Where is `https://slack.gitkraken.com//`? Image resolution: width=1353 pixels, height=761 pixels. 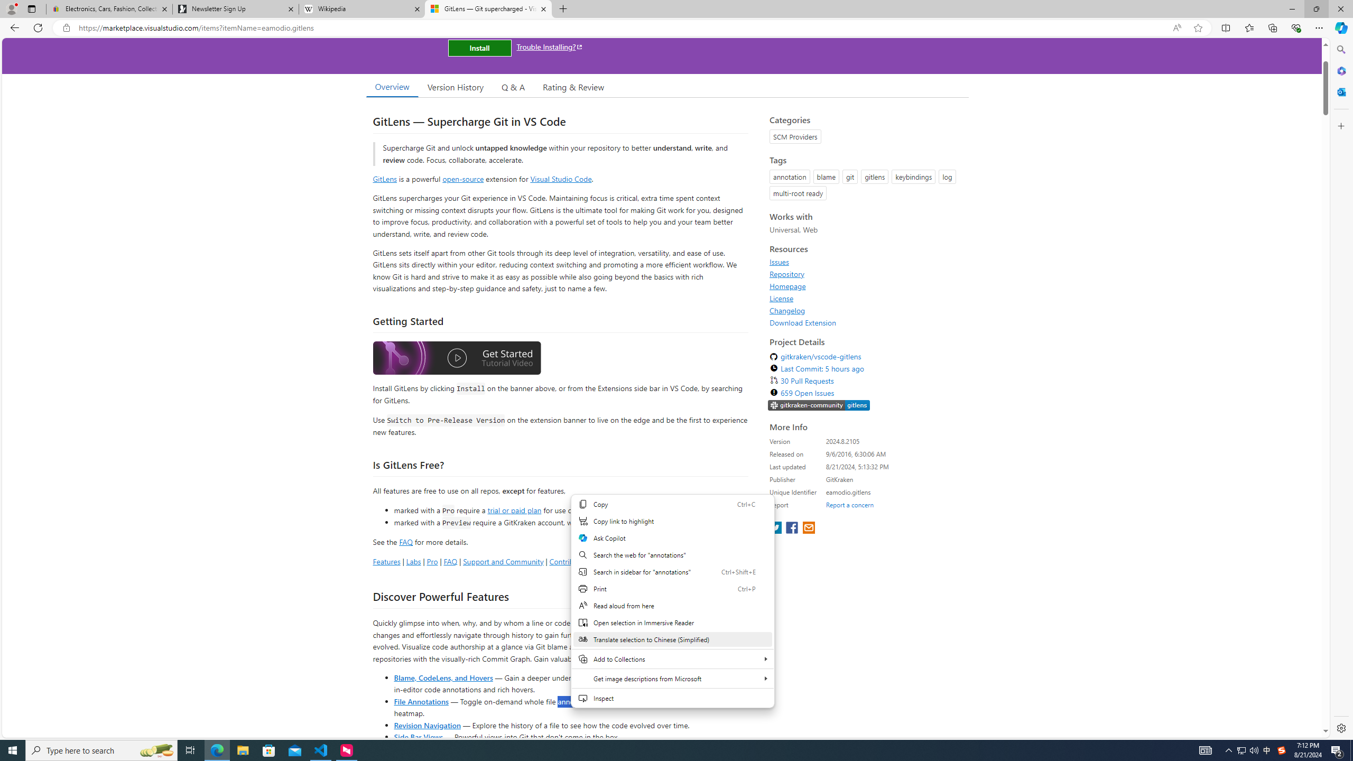 https://slack.gitkraken.com// is located at coordinates (819, 406).